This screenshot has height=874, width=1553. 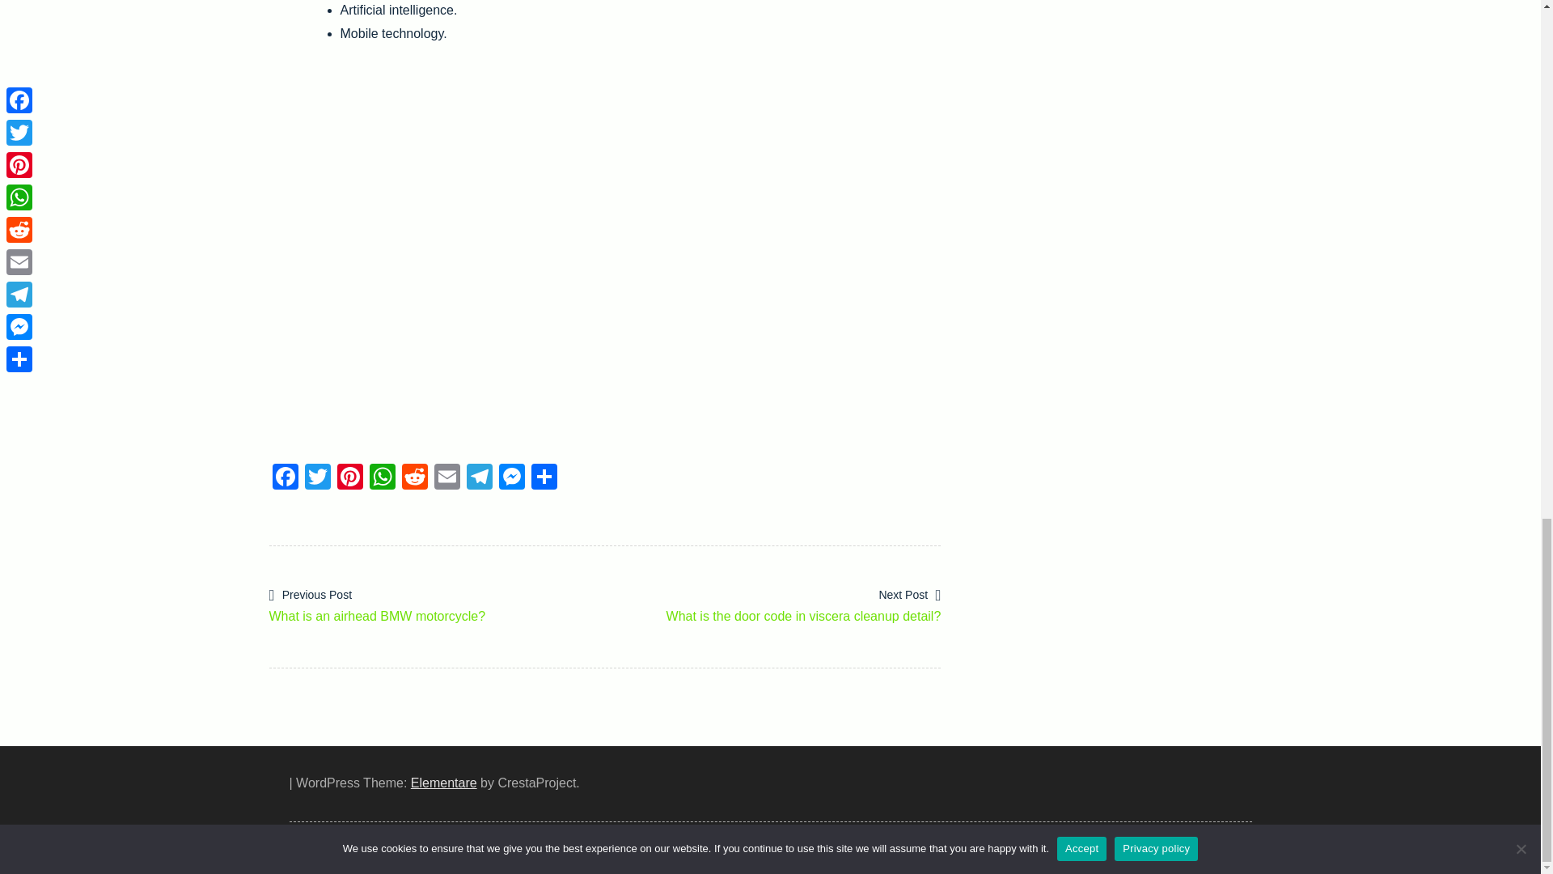 I want to click on Twitter, so click(x=317, y=479).